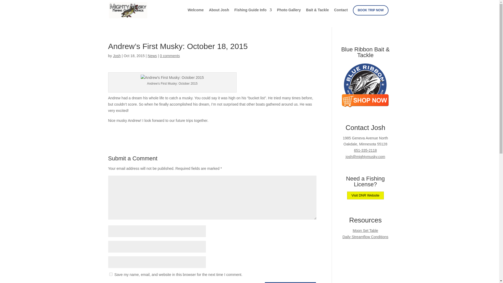 The image size is (503, 283). I want to click on 0 comments, so click(170, 56).